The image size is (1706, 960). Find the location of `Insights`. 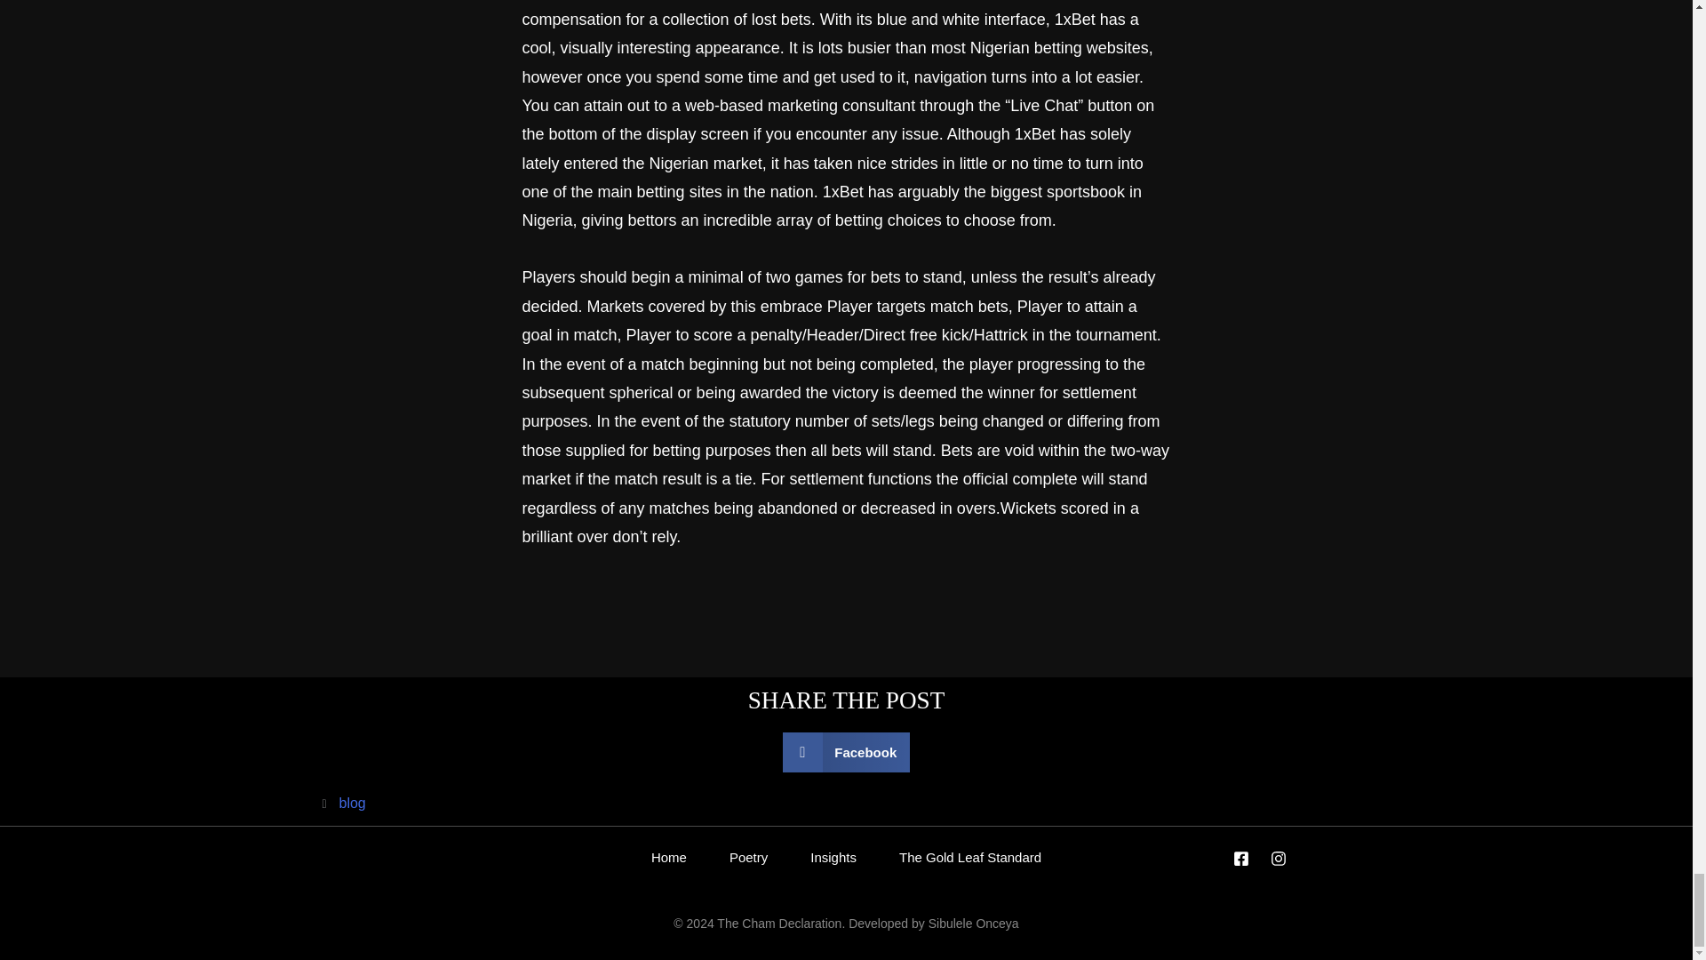

Insights is located at coordinates (833, 857).